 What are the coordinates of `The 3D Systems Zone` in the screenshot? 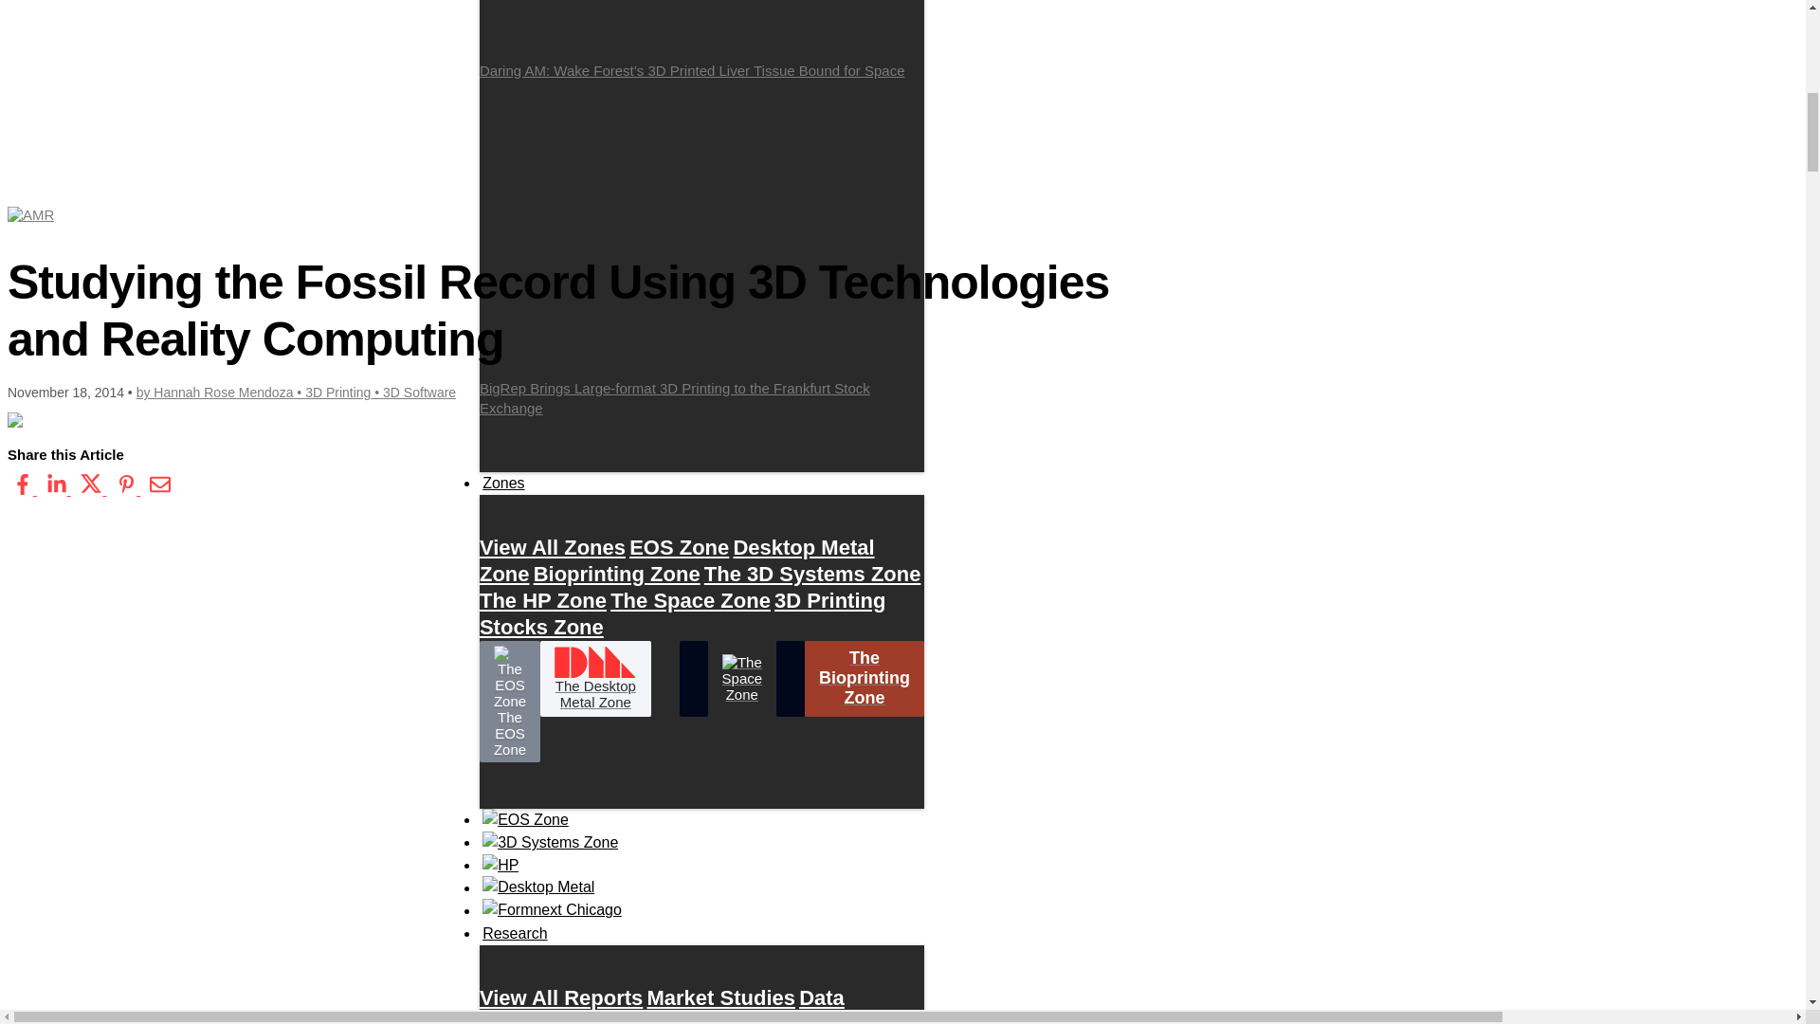 It's located at (812, 574).